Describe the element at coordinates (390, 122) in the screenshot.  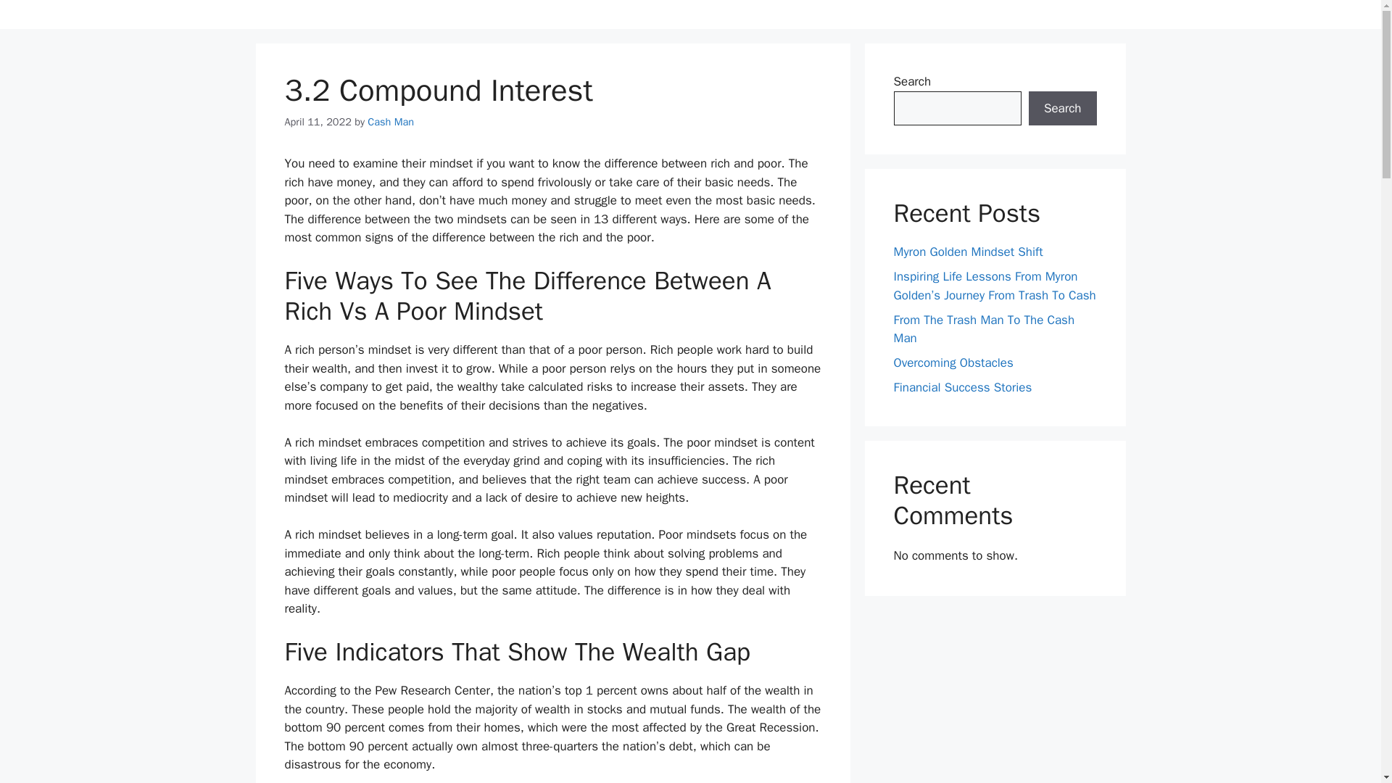
I see `Cash Man` at that location.